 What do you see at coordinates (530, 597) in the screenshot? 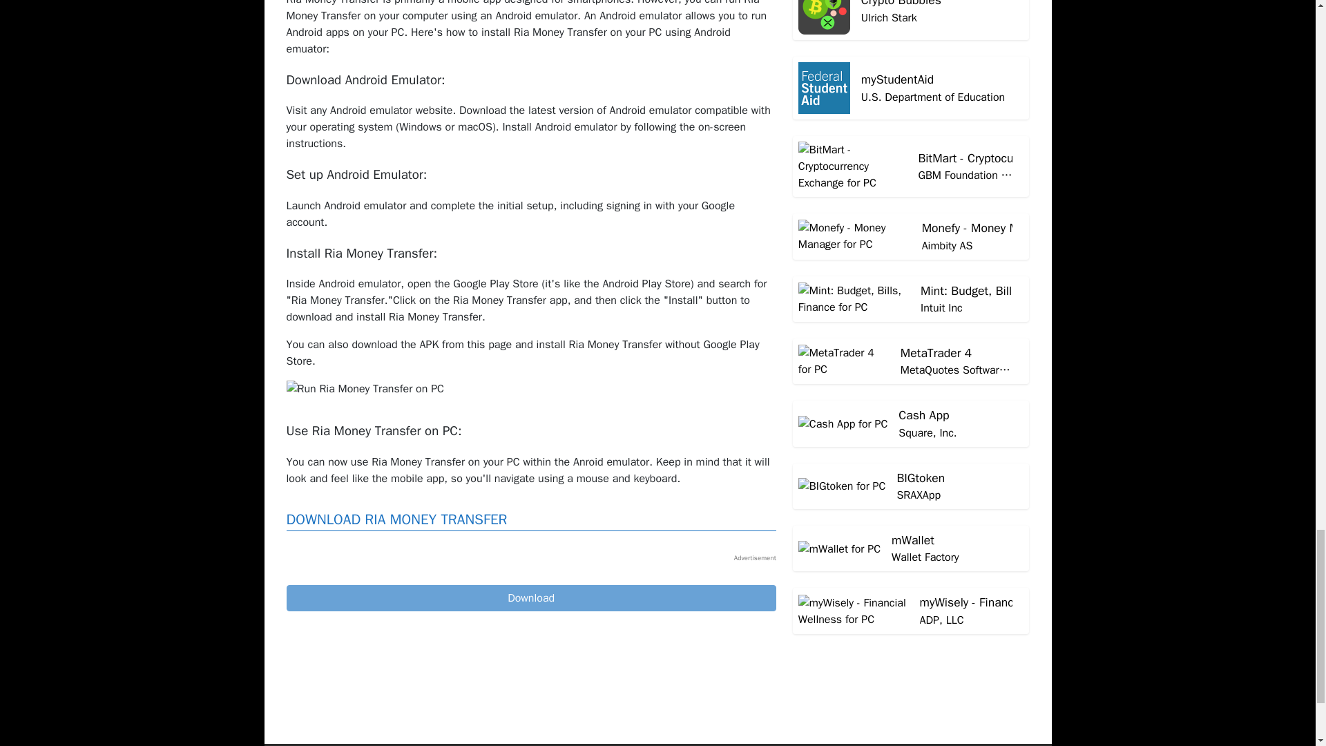
I see `Download` at bounding box center [530, 597].